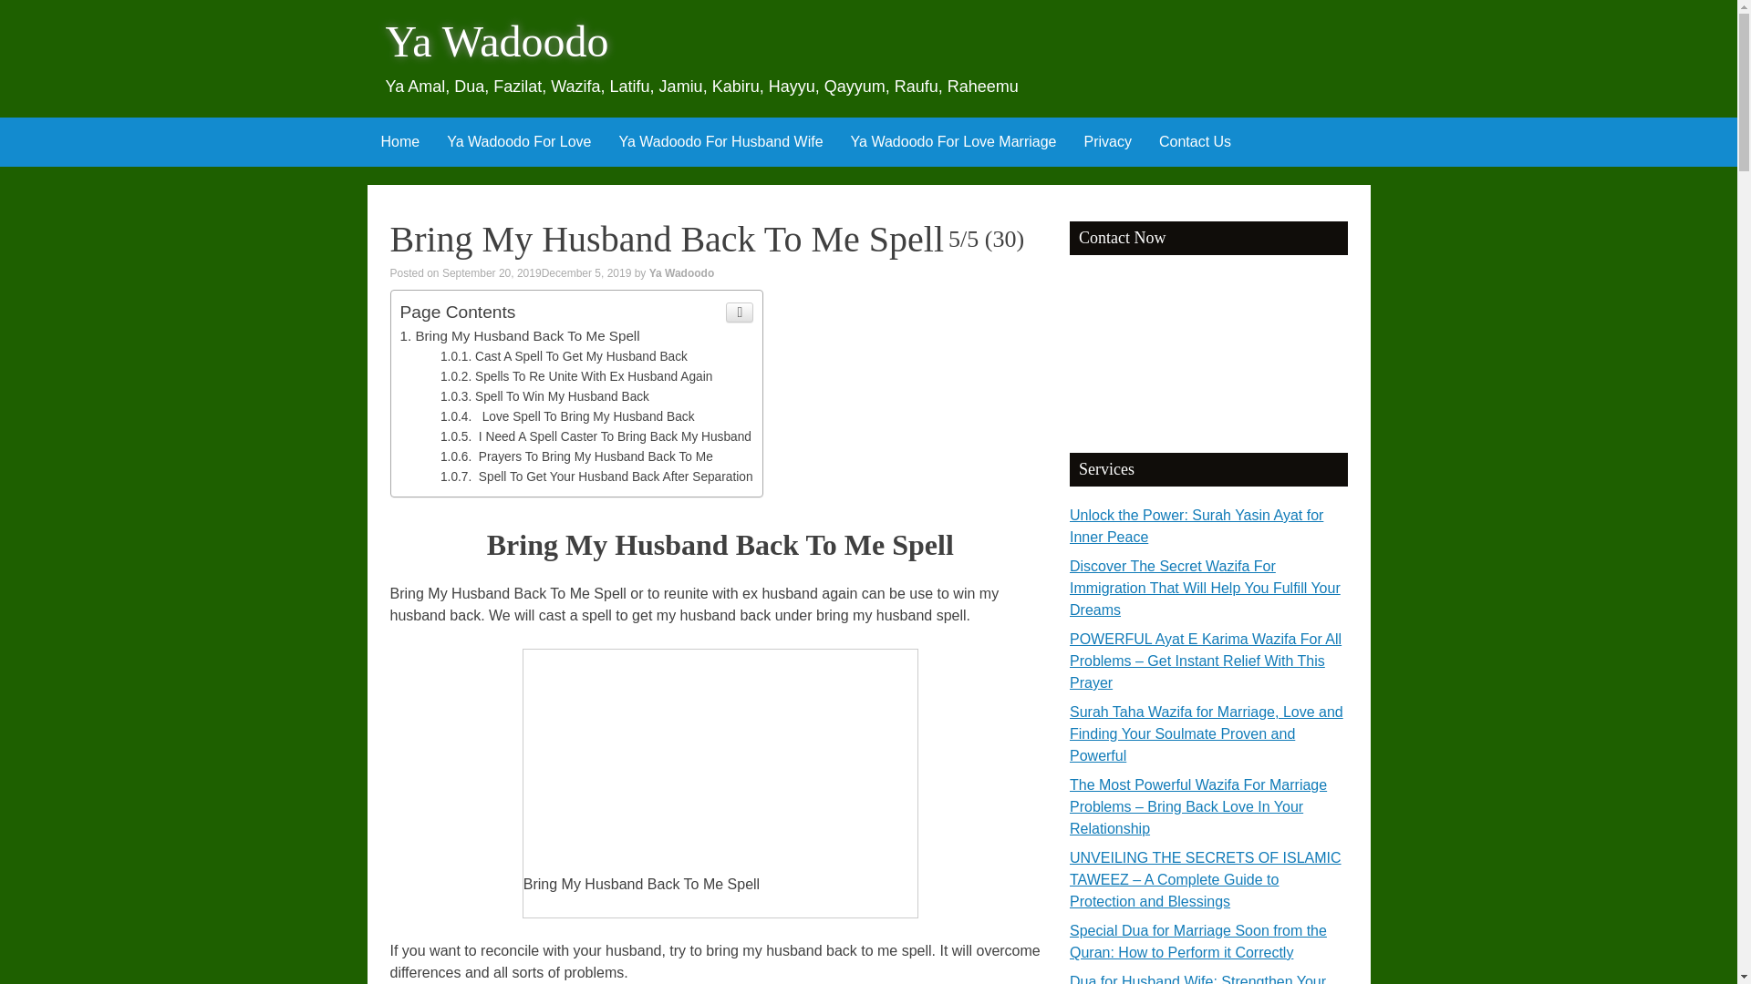 The width and height of the screenshot is (1751, 984). I want to click on Bring My Husband Back To Me Spell, so click(518, 335).